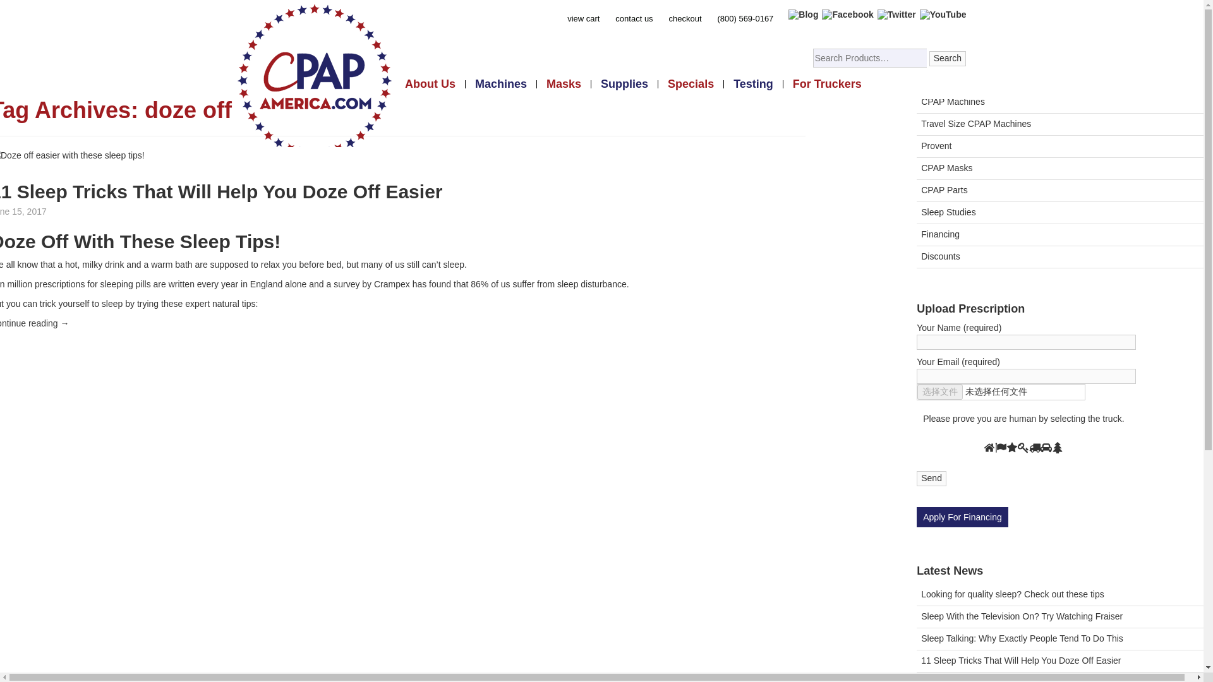  Describe the element at coordinates (1060, 102) in the screenshot. I see `CPAP Machines` at that location.